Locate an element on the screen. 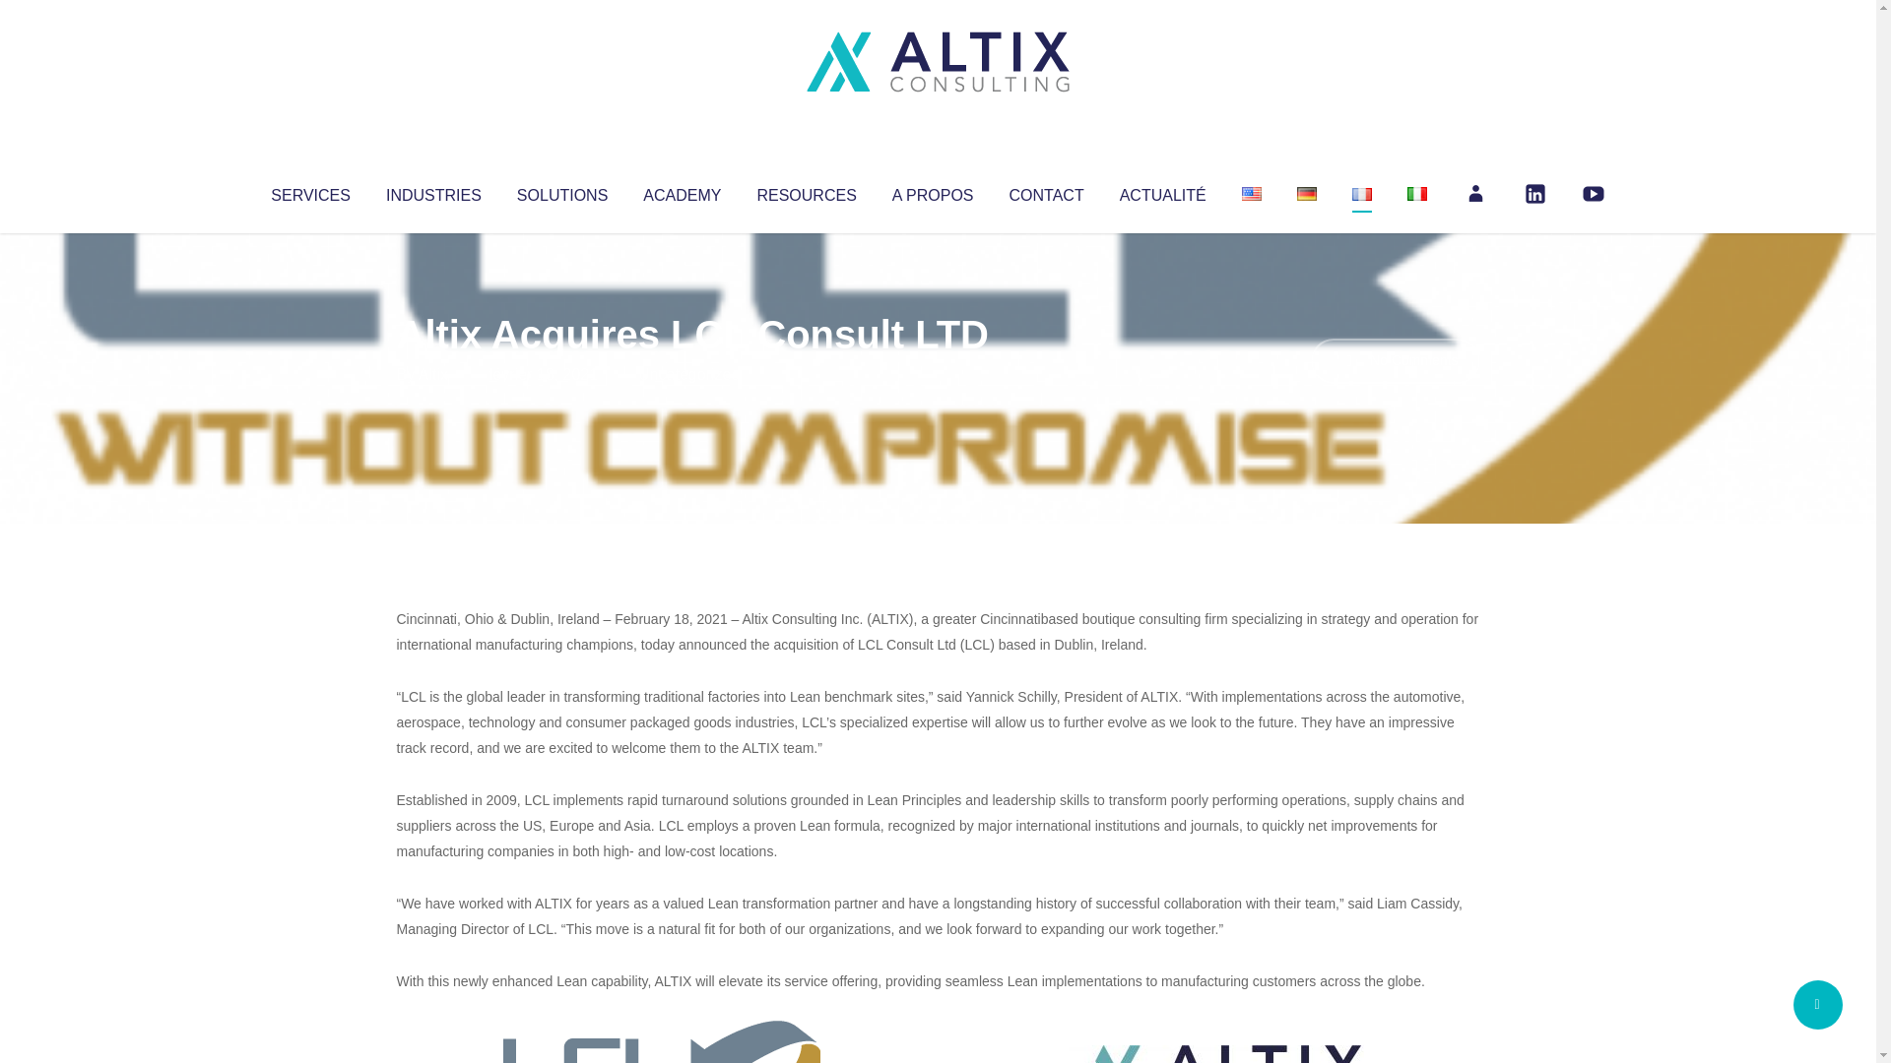 This screenshot has width=1891, height=1063. Articles par Altix is located at coordinates (433, 374).